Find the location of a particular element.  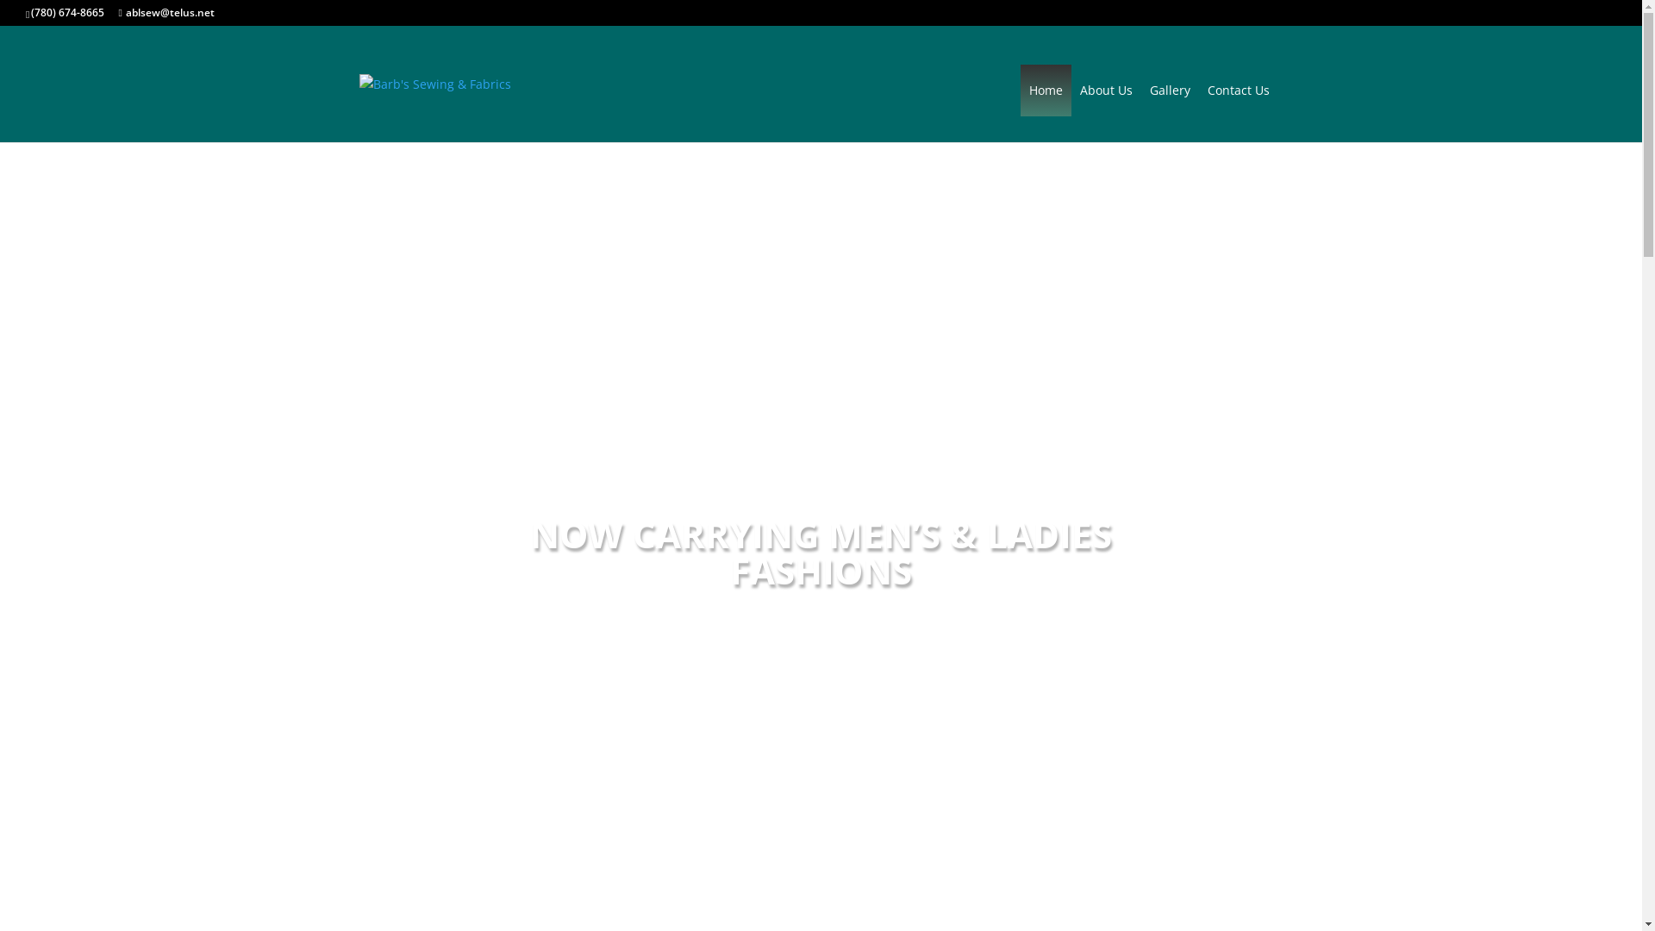

ablsew@telus.net is located at coordinates (165, 12).